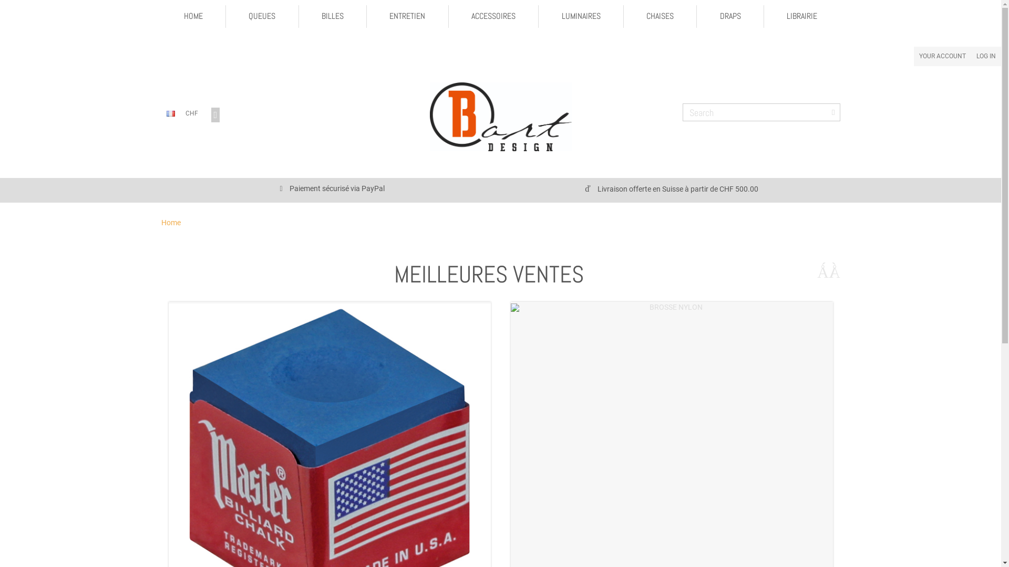  What do you see at coordinates (768, 548) in the screenshot?
I see `shop@b-art-design.ch` at bounding box center [768, 548].